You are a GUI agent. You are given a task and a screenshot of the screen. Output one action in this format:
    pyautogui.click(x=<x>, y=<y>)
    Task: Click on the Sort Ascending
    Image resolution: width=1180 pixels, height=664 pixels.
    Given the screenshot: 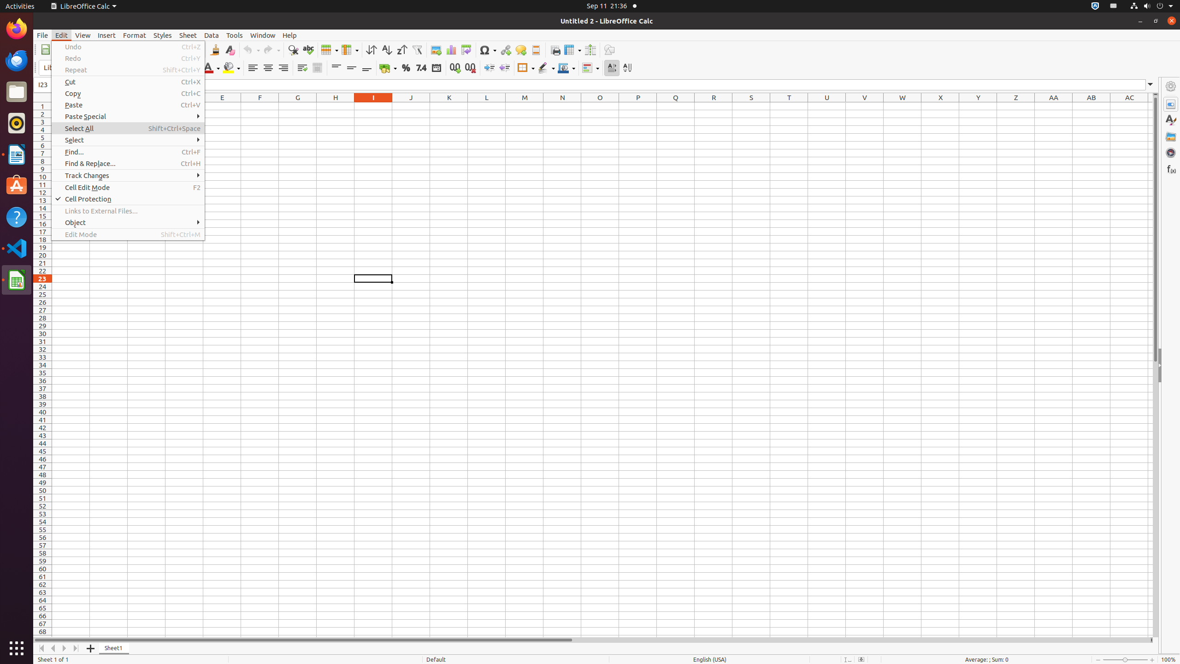 What is the action you would take?
    pyautogui.click(x=386, y=50)
    